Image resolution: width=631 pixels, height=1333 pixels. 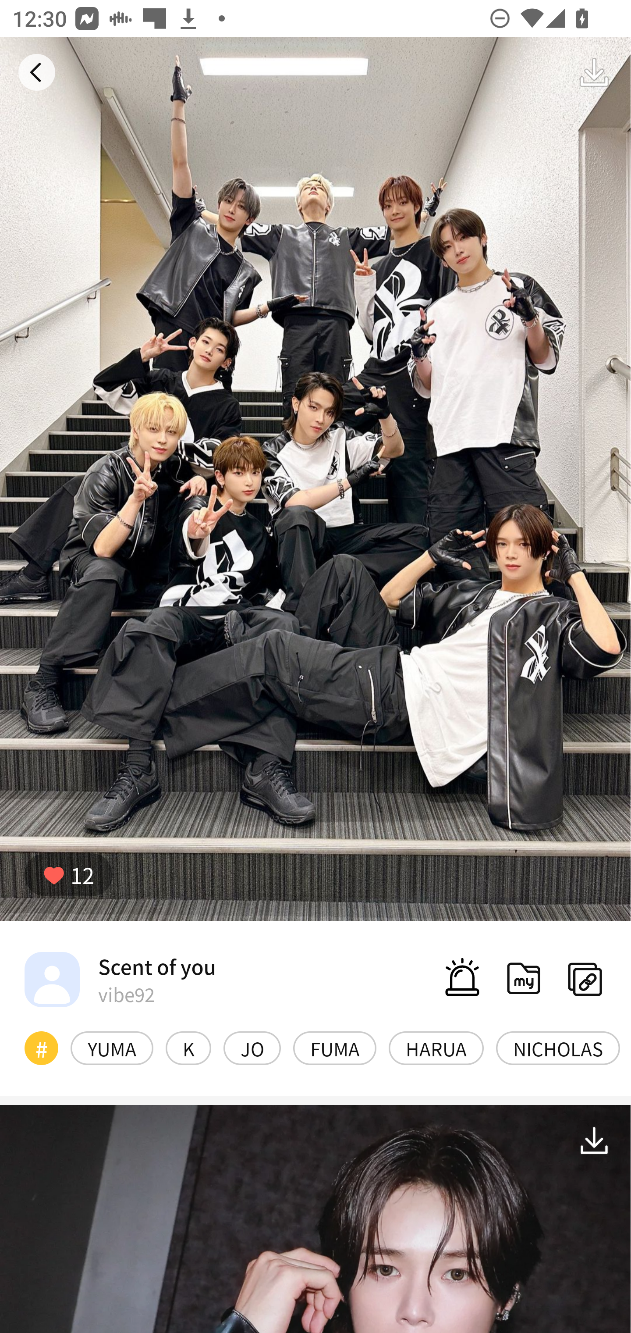 I want to click on Scent of you vibe92, so click(x=120, y=979).